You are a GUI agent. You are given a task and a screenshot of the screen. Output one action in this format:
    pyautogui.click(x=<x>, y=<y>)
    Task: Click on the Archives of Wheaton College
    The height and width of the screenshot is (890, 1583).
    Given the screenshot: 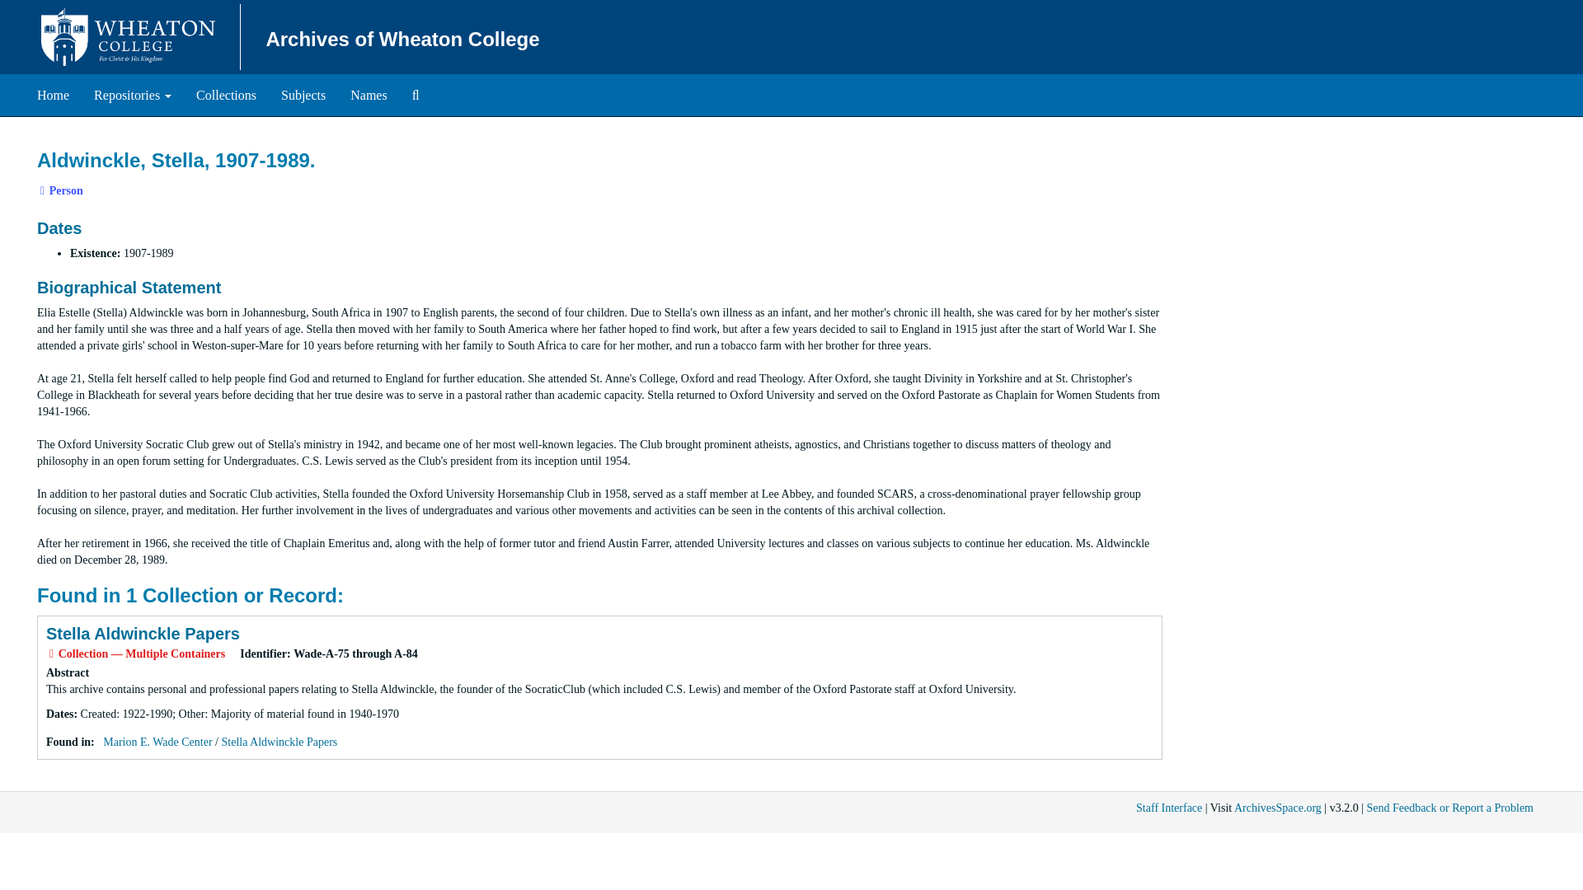 What is the action you would take?
    pyautogui.click(x=402, y=38)
    